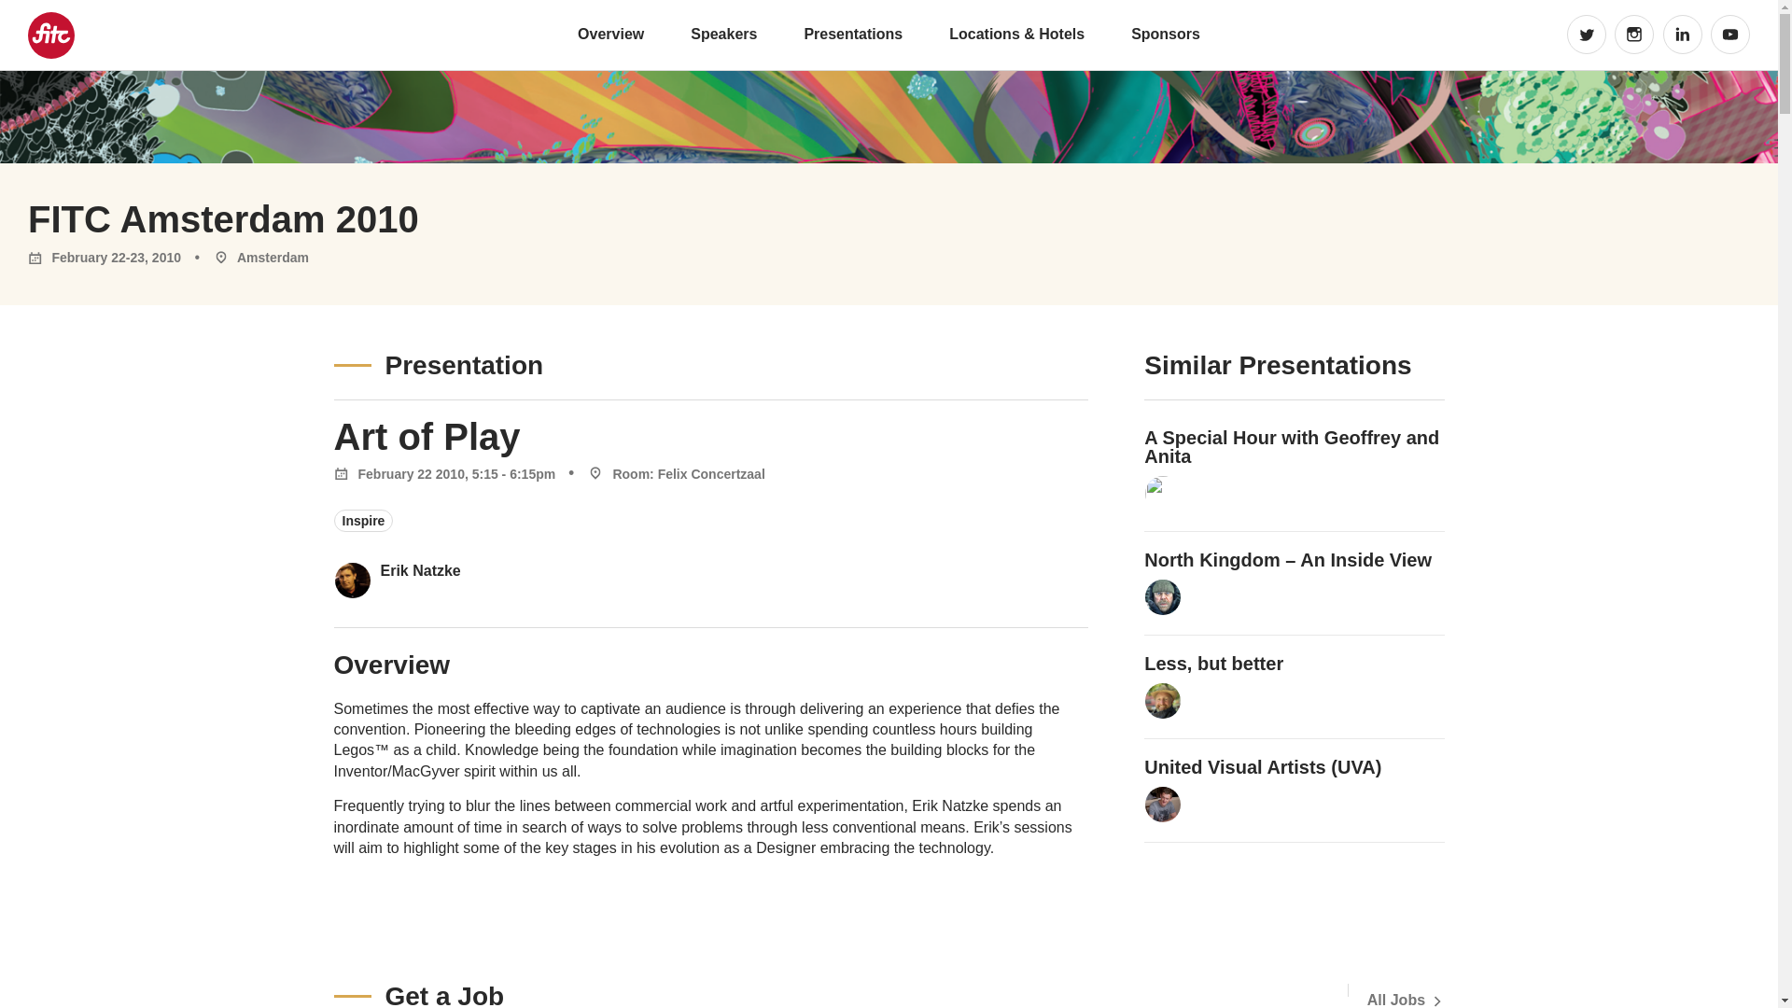 Image resolution: width=1792 pixels, height=1008 pixels. I want to click on Overview, so click(610, 34).